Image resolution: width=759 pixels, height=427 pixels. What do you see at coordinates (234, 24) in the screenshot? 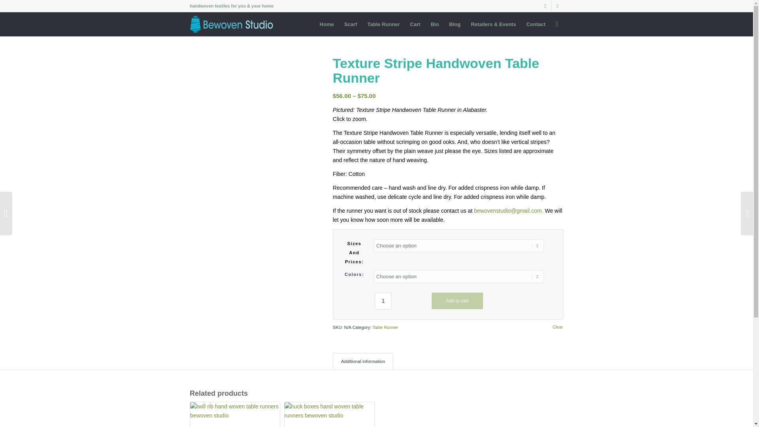
I see `bewoven-studio` at bounding box center [234, 24].